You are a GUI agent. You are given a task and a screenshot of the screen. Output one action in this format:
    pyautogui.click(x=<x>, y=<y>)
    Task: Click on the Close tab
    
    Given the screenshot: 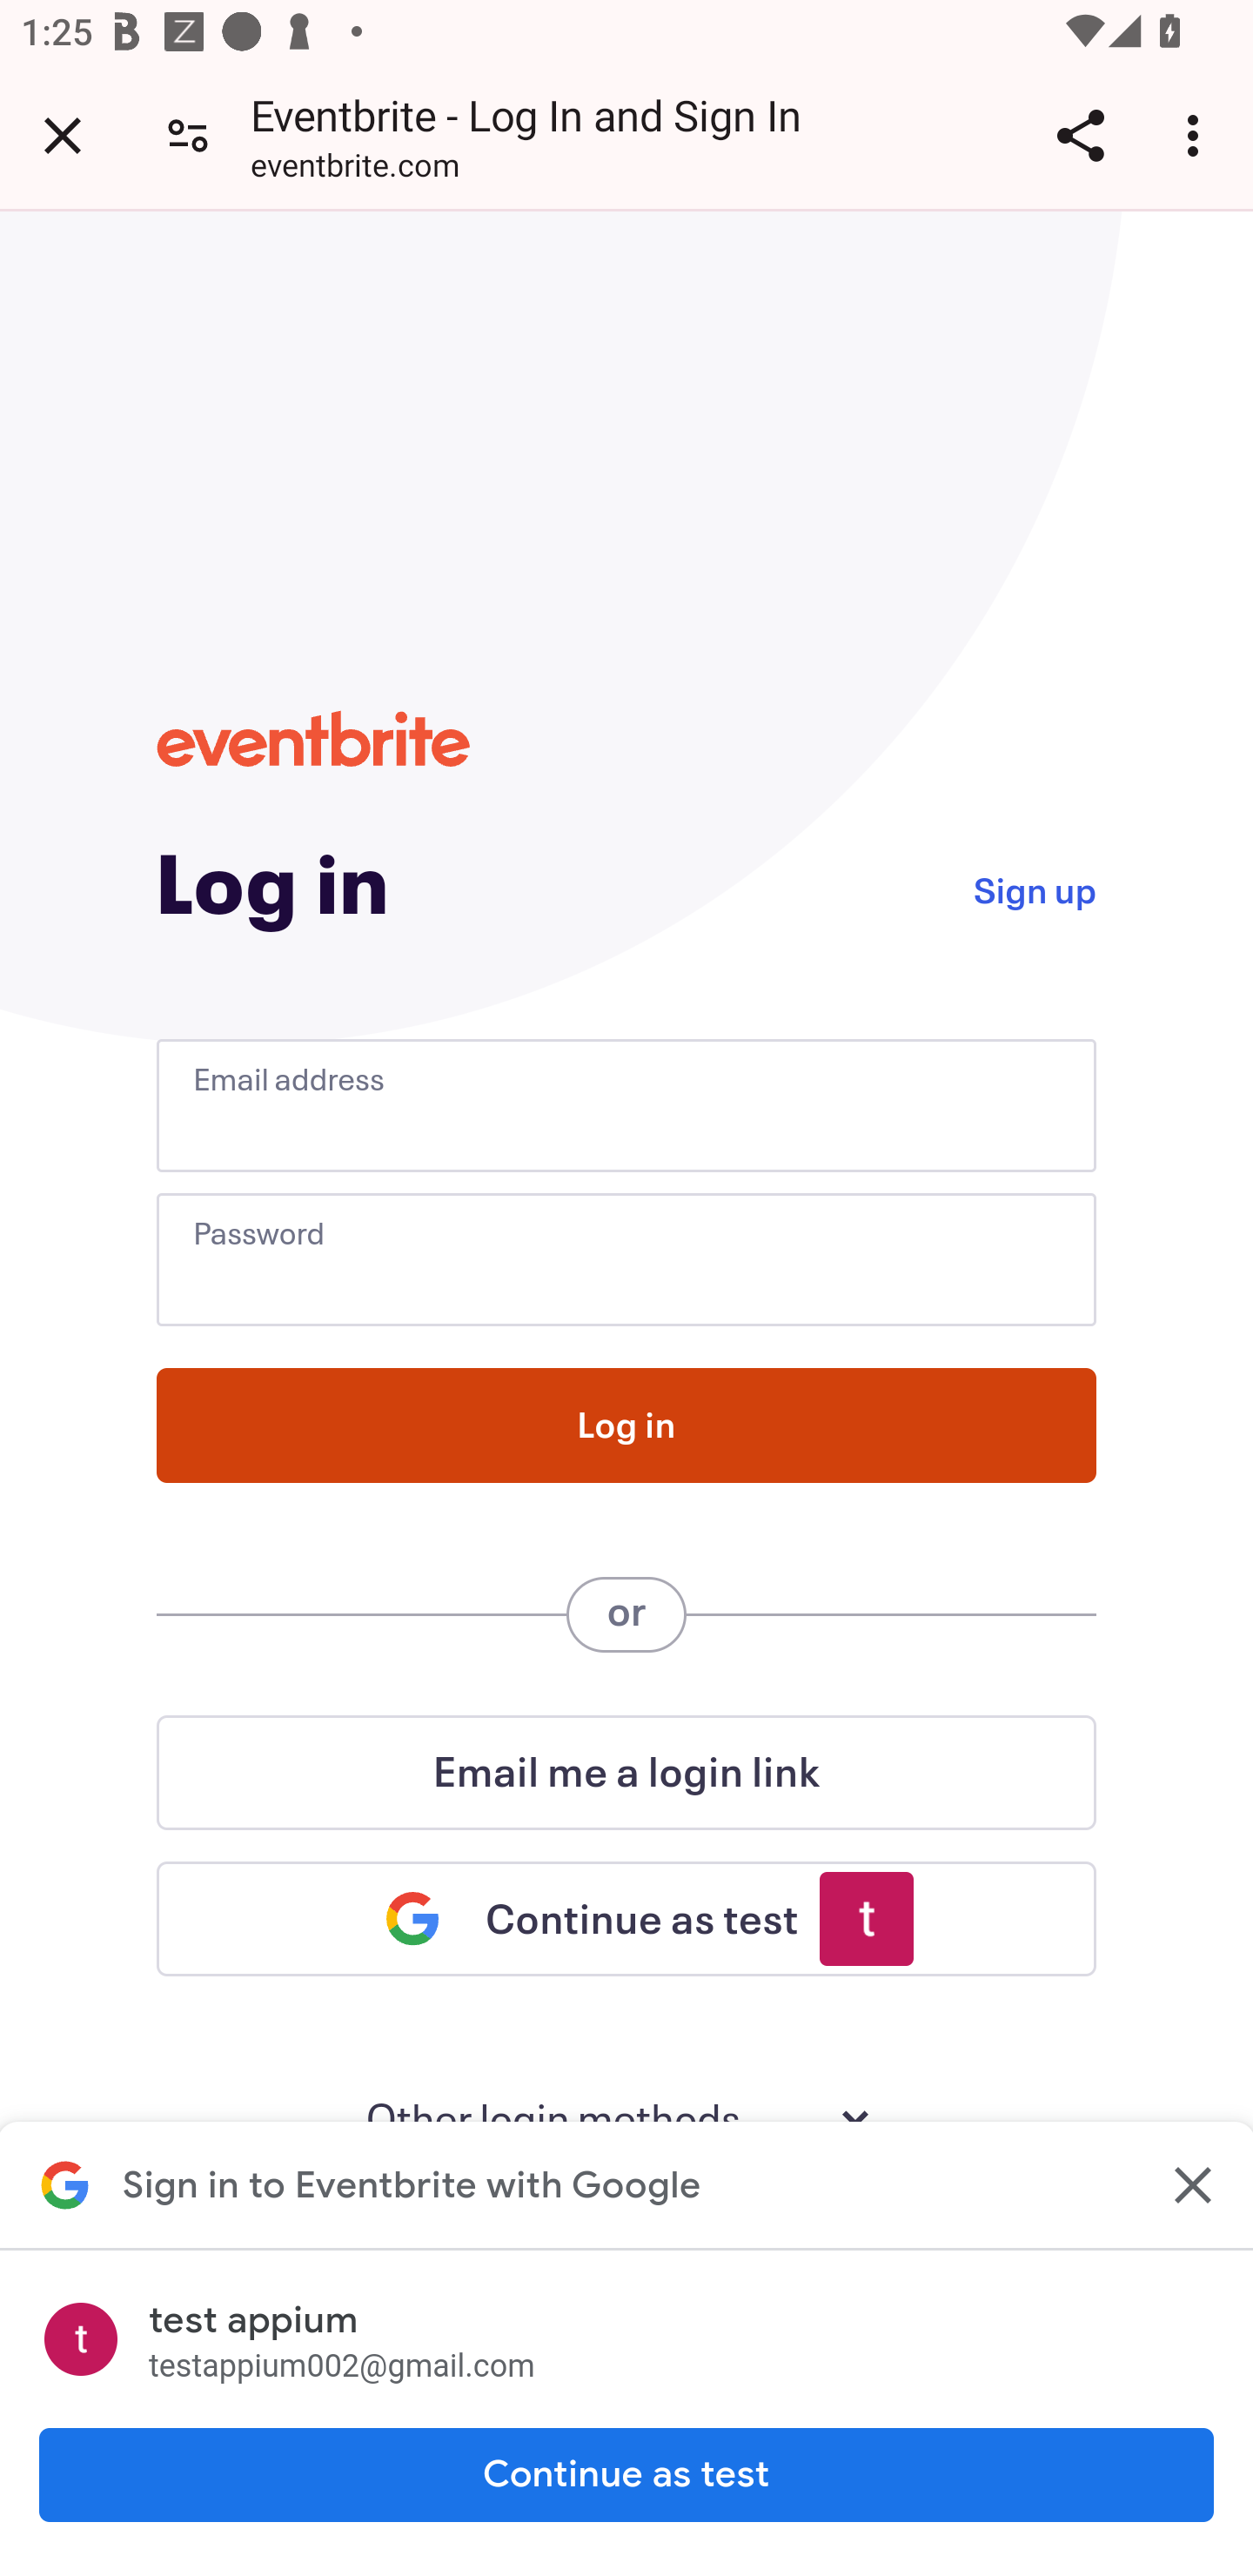 What is the action you would take?
    pyautogui.click(x=63, y=135)
    